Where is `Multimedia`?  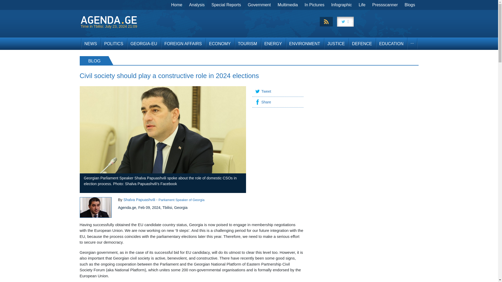
Multimedia is located at coordinates (288, 5).